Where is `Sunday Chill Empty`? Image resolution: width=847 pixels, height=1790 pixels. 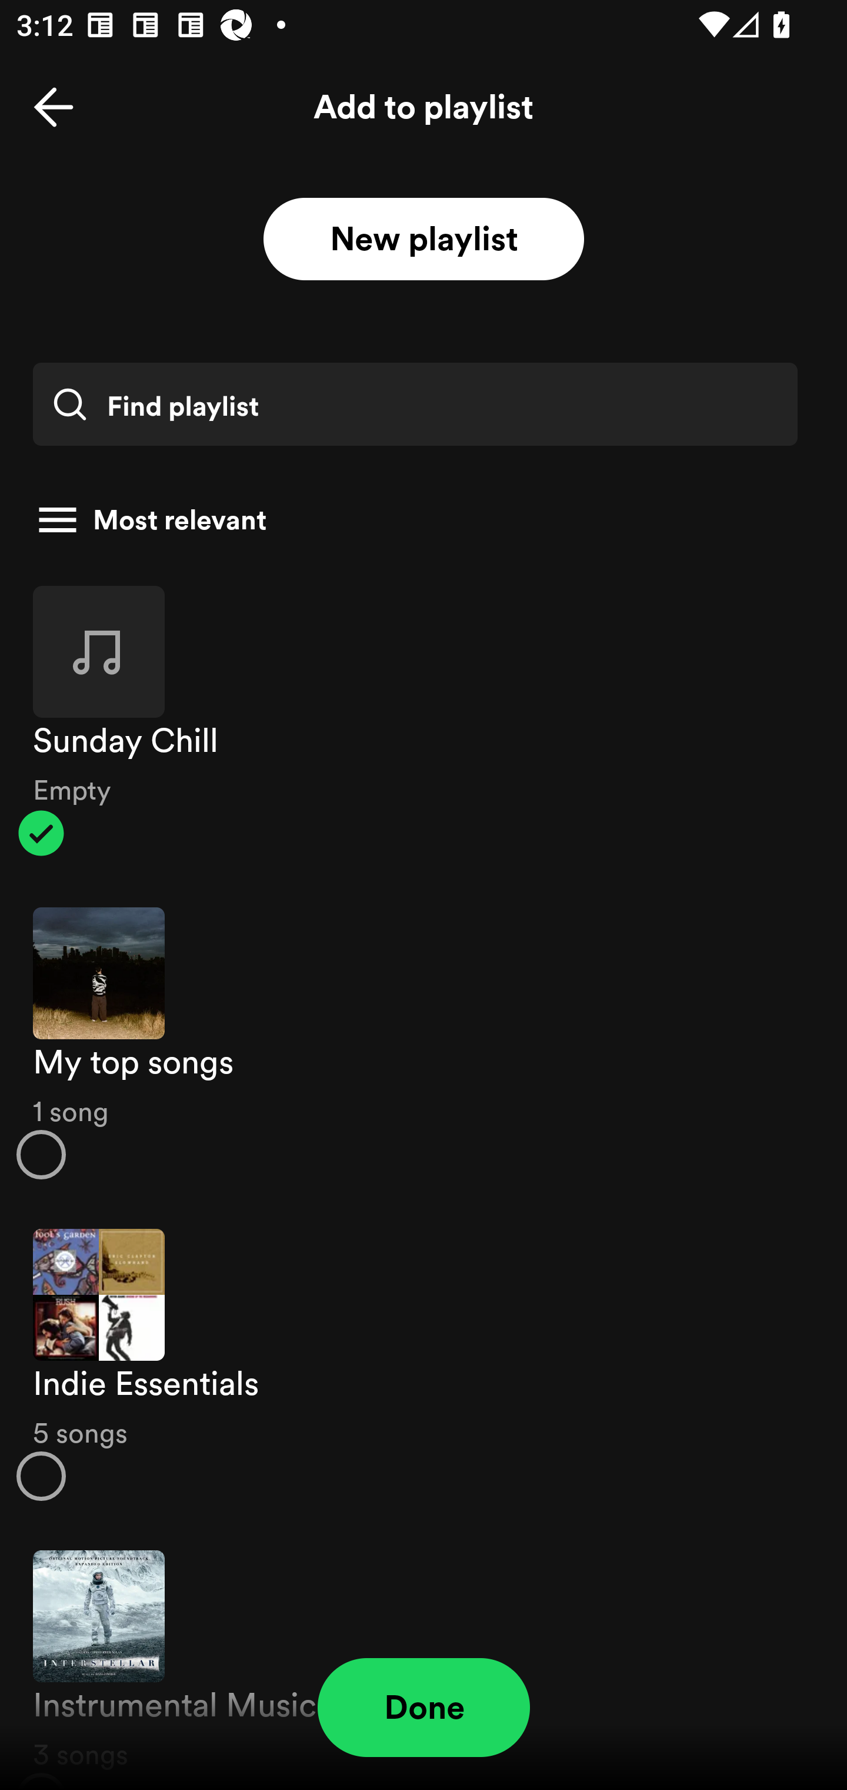 Sunday Chill Empty is located at coordinates (423, 721).